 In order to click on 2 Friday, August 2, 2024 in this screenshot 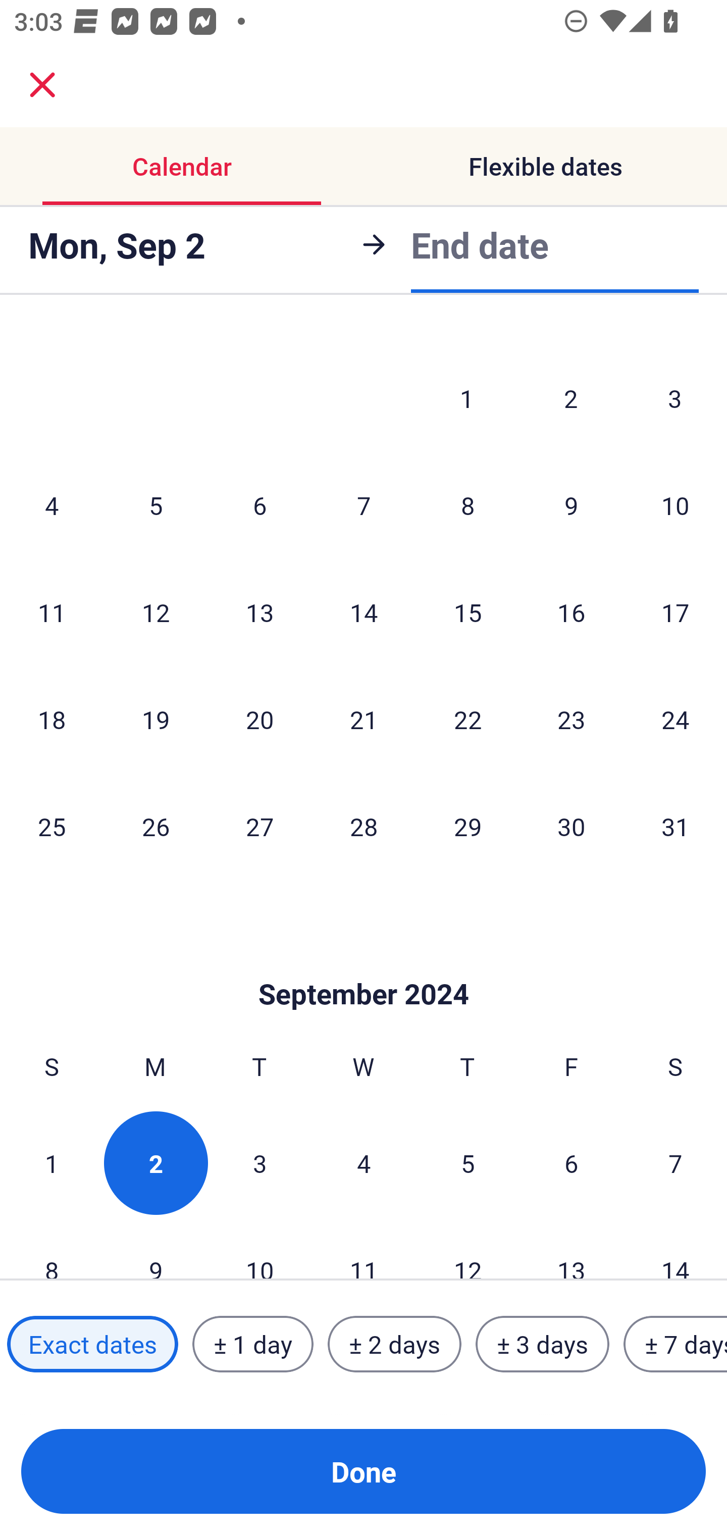, I will do `click(571, 398)`.